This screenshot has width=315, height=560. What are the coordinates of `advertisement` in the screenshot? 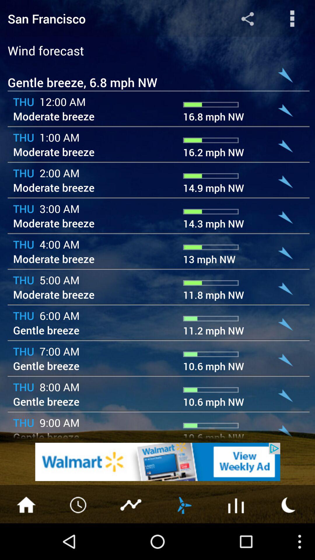 It's located at (157, 462).